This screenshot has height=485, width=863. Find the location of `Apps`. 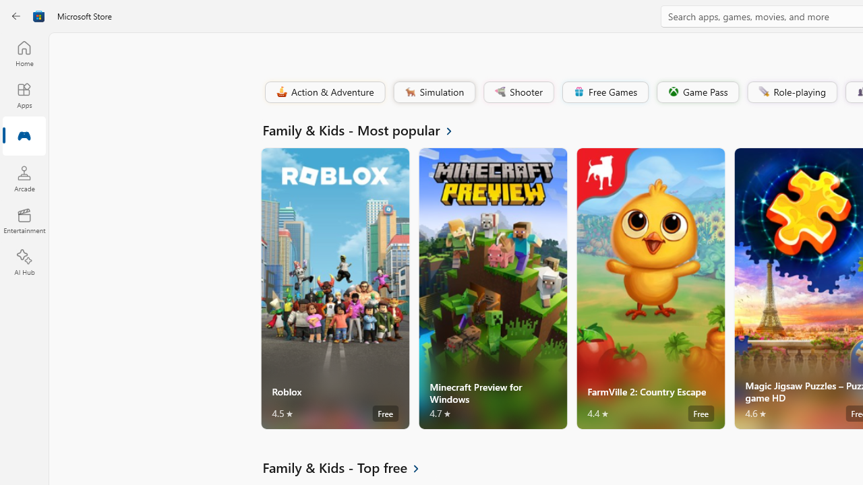

Apps is located at coordinates (24, 95).